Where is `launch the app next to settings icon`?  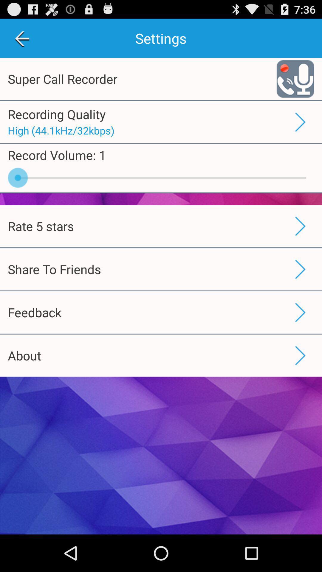
launch the app next to settings icon is located at coordinates (22, 38).